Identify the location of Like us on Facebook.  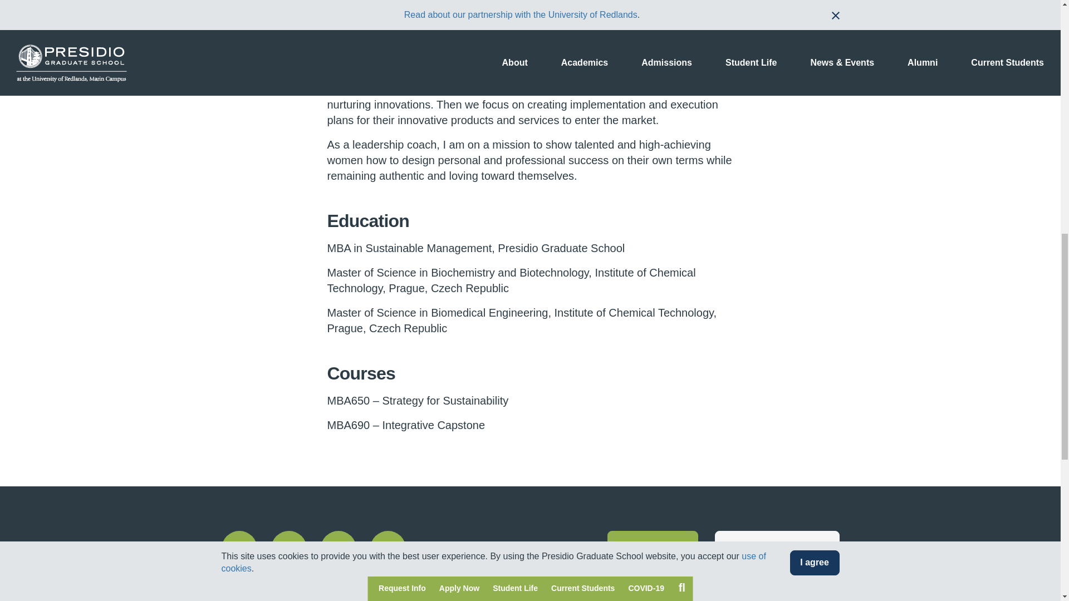
(239, 549).